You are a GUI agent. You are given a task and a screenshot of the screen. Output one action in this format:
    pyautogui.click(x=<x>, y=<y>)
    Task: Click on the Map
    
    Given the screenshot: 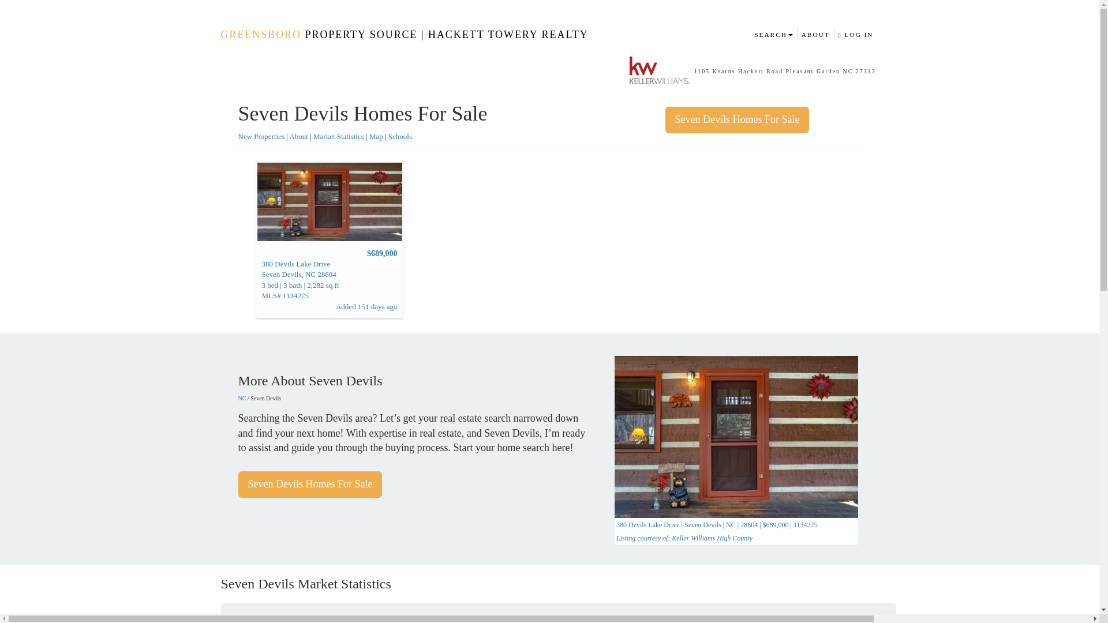 What is the action you would take?
    pyautogui.click(x=376, y=136)
    